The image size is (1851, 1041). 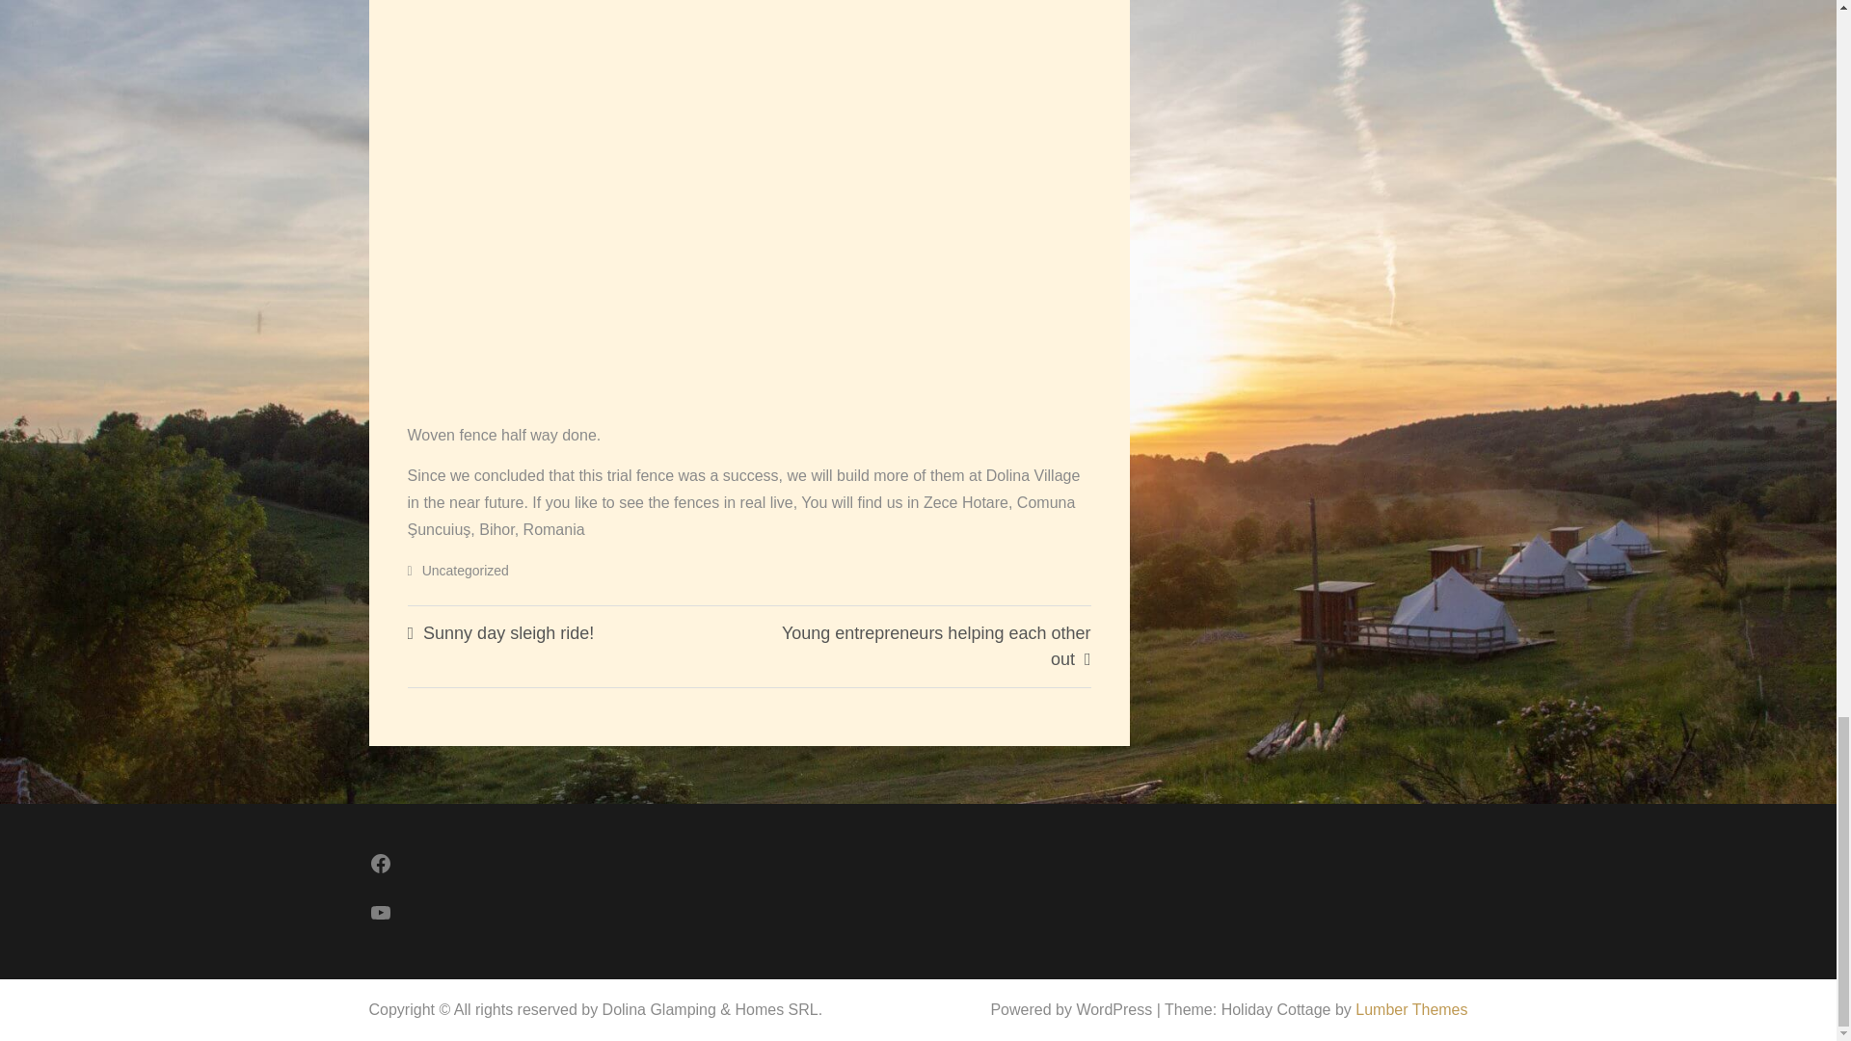 I want to click on Uncategorized, so click(x=465, y=571).